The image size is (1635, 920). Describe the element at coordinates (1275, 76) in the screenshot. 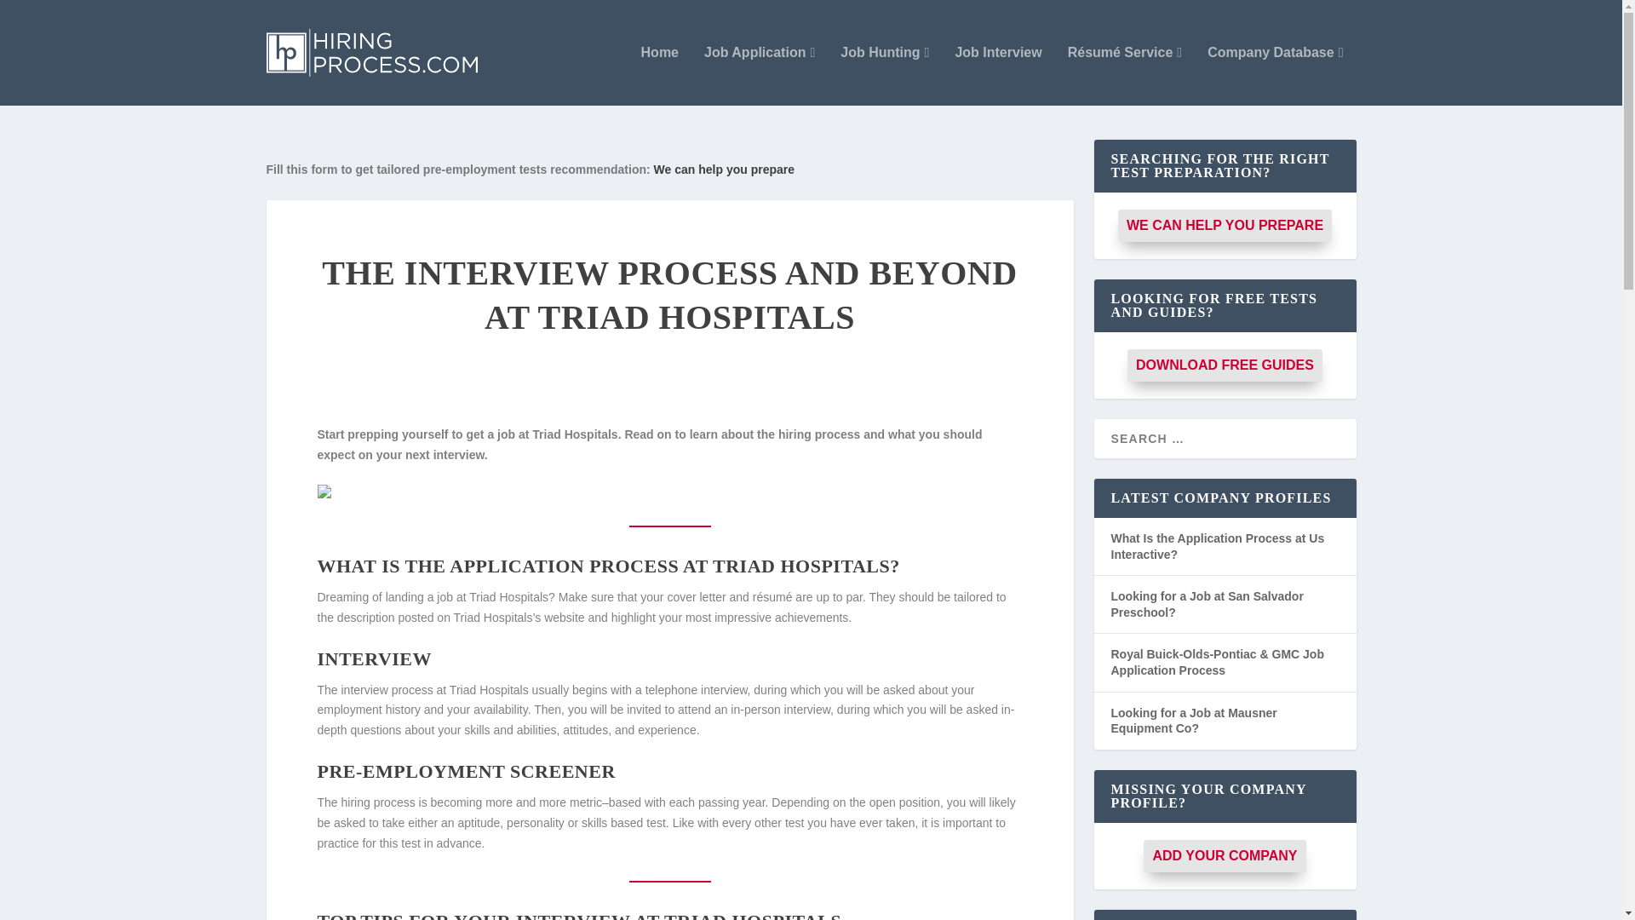

I see `Company Database` at that location.